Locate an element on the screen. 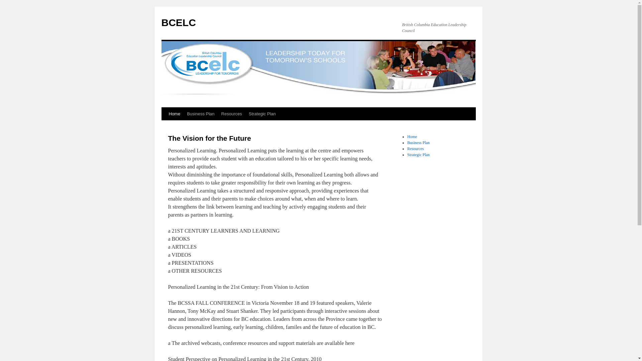 This screenshot has height=361, width=642. Home is located at coordinates (174, 114).